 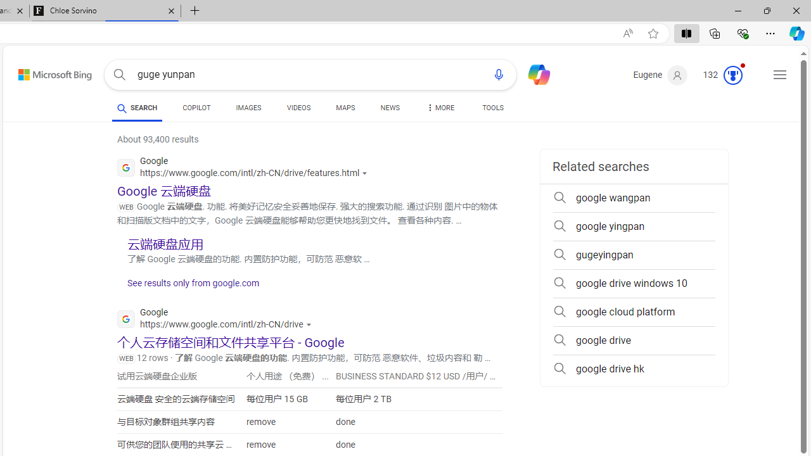 I want to click on See results only from google.com, so click(x=188, y=286).